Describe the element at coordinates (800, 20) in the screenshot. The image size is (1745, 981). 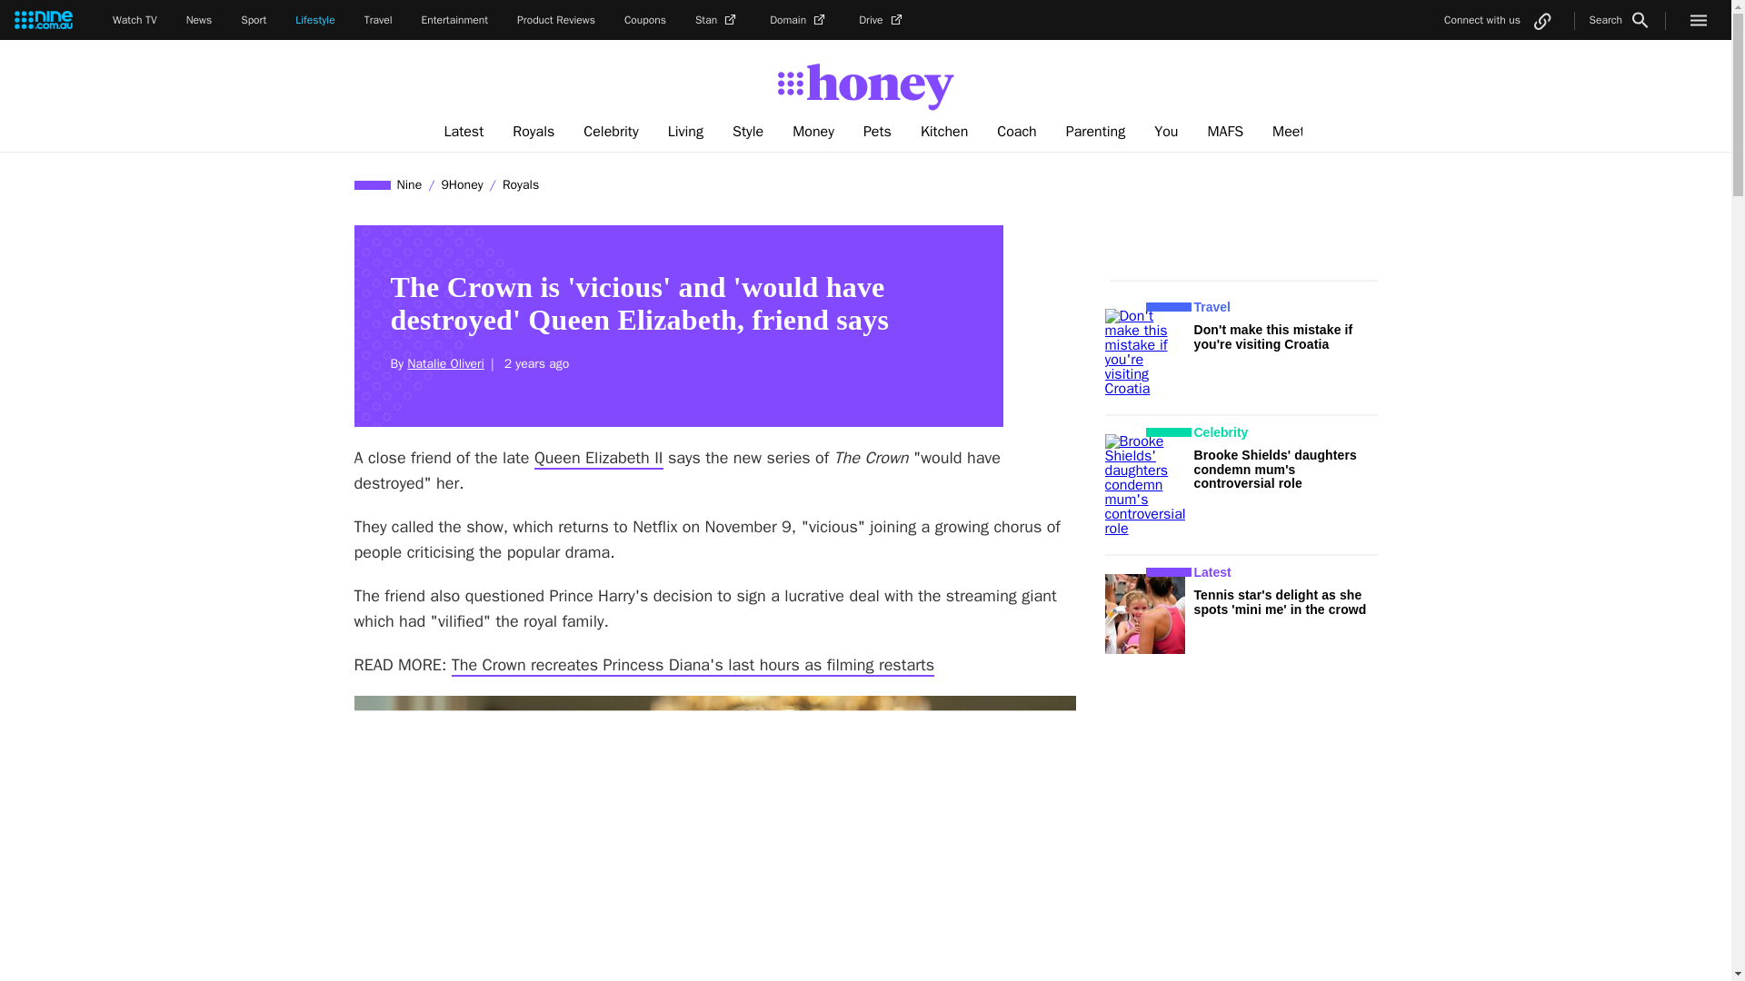
I see `Domain` at that location.